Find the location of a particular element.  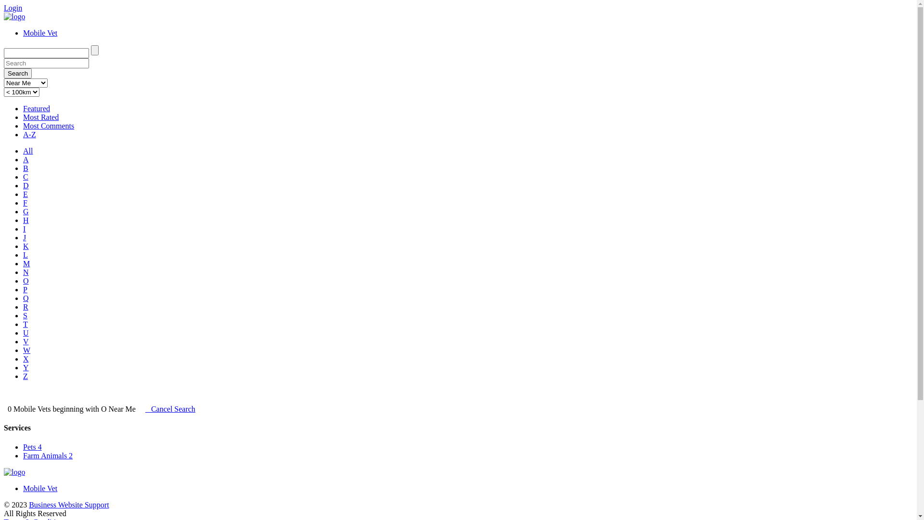

R is located at coordinates (26, 307).